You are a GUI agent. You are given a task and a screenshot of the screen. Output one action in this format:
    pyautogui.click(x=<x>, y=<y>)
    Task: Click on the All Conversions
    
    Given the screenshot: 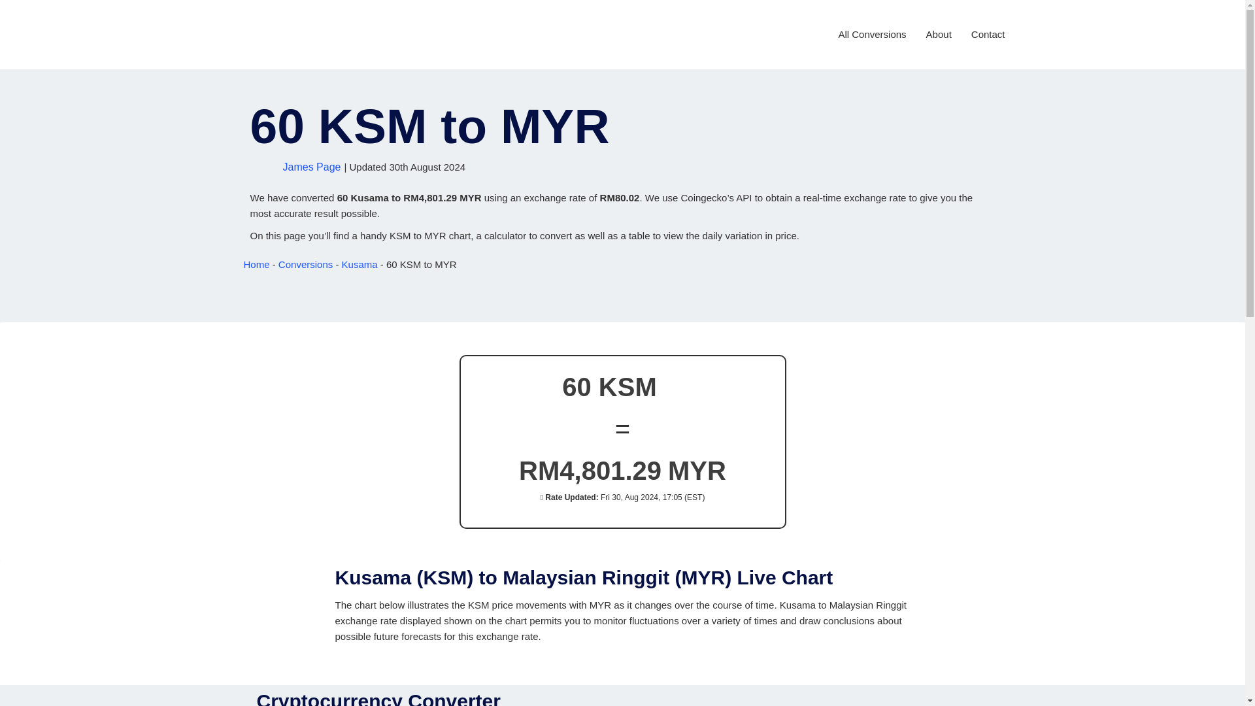 What is the action you would take?
    pyautogui.click(x=872, y=34)
    